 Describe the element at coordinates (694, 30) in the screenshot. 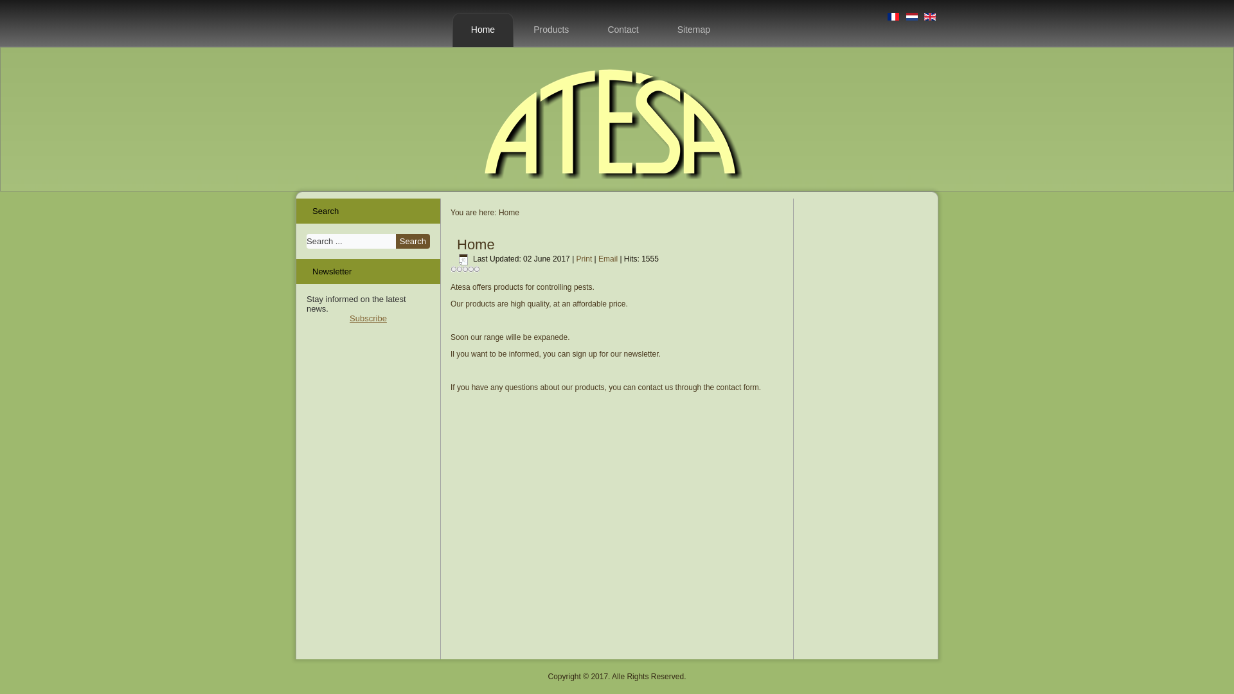

I see `Sitemap` at that location.